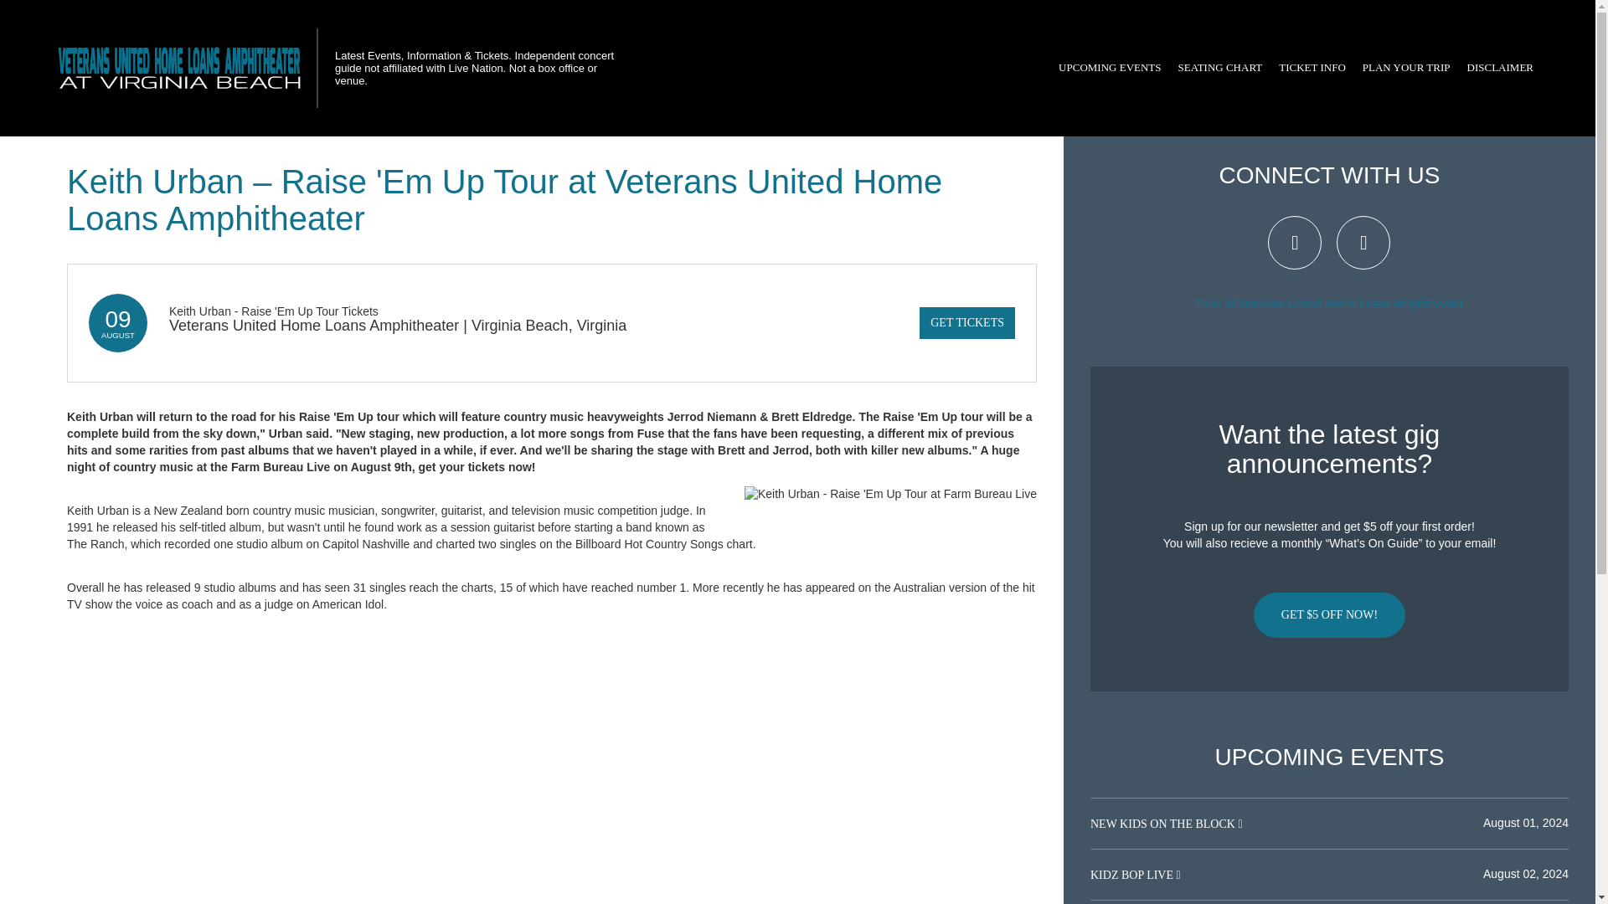 The height and width of the screenshot is (904, 1608). I want to click on UPCOMING EVENTS, so click(1109, 68).